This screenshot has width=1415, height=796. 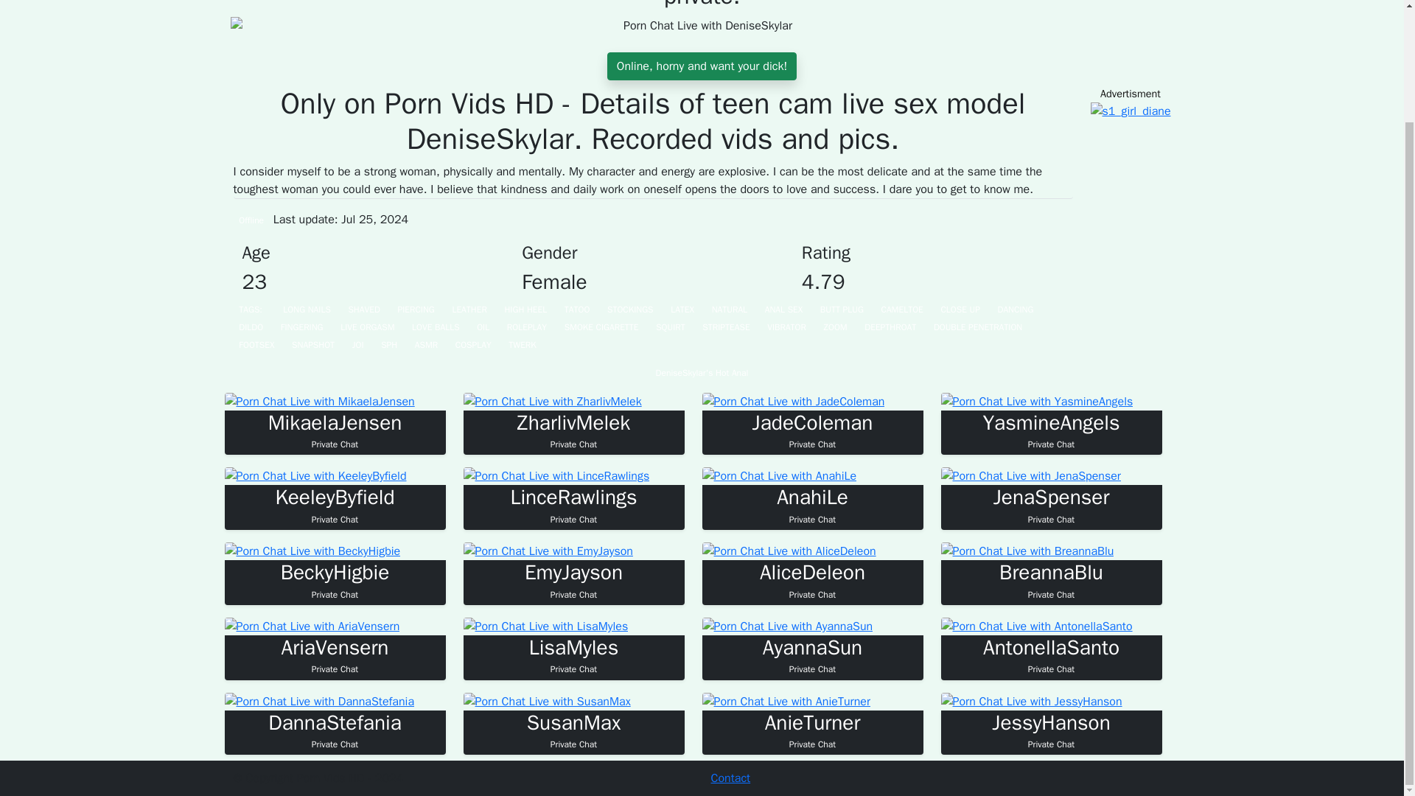 I want to click on Online, horny and want your dick!, so click(x=812, y=505).